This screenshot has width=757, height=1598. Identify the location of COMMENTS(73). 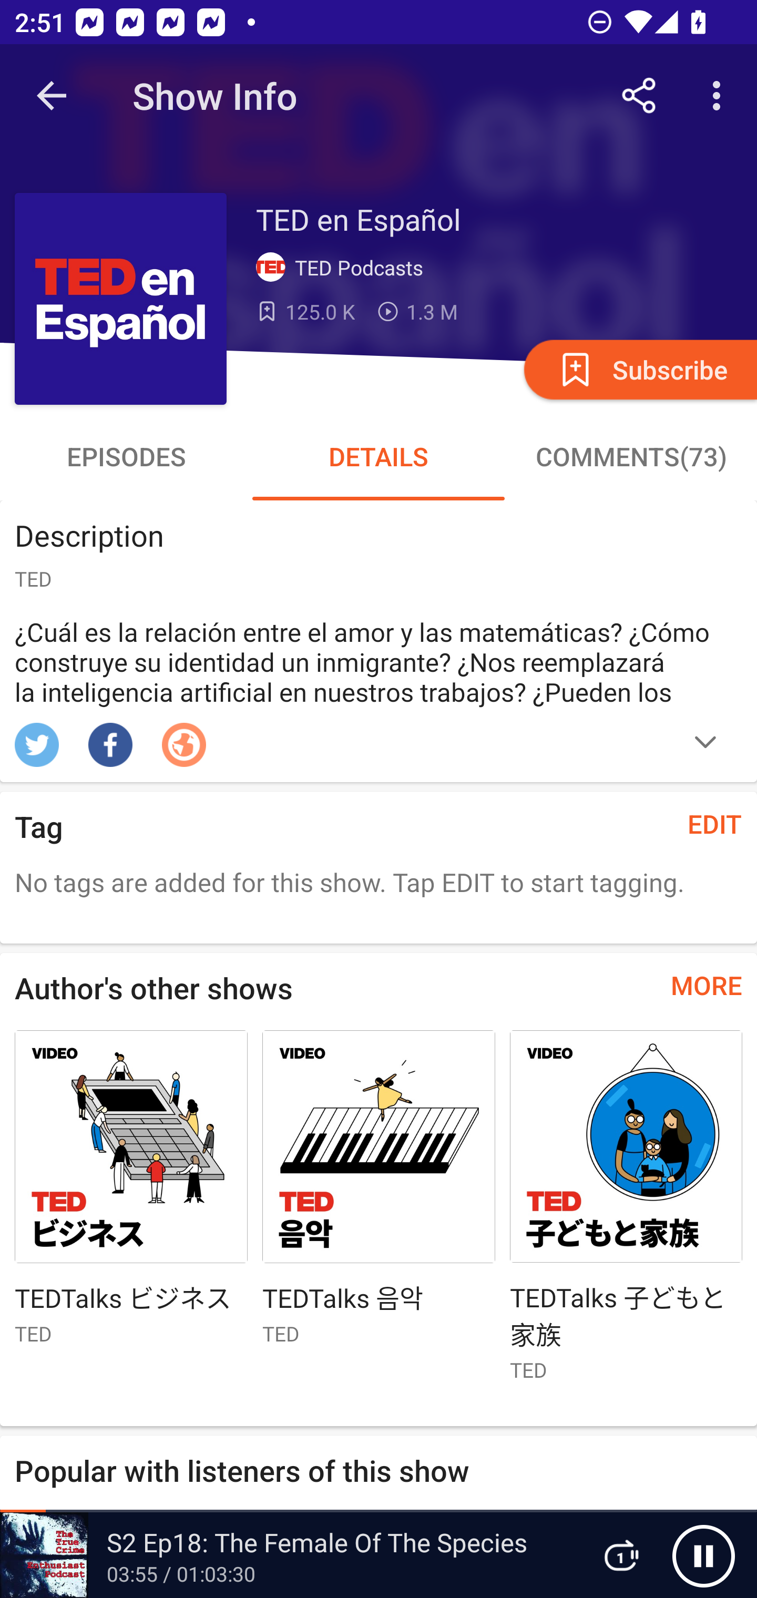
(631, 456).